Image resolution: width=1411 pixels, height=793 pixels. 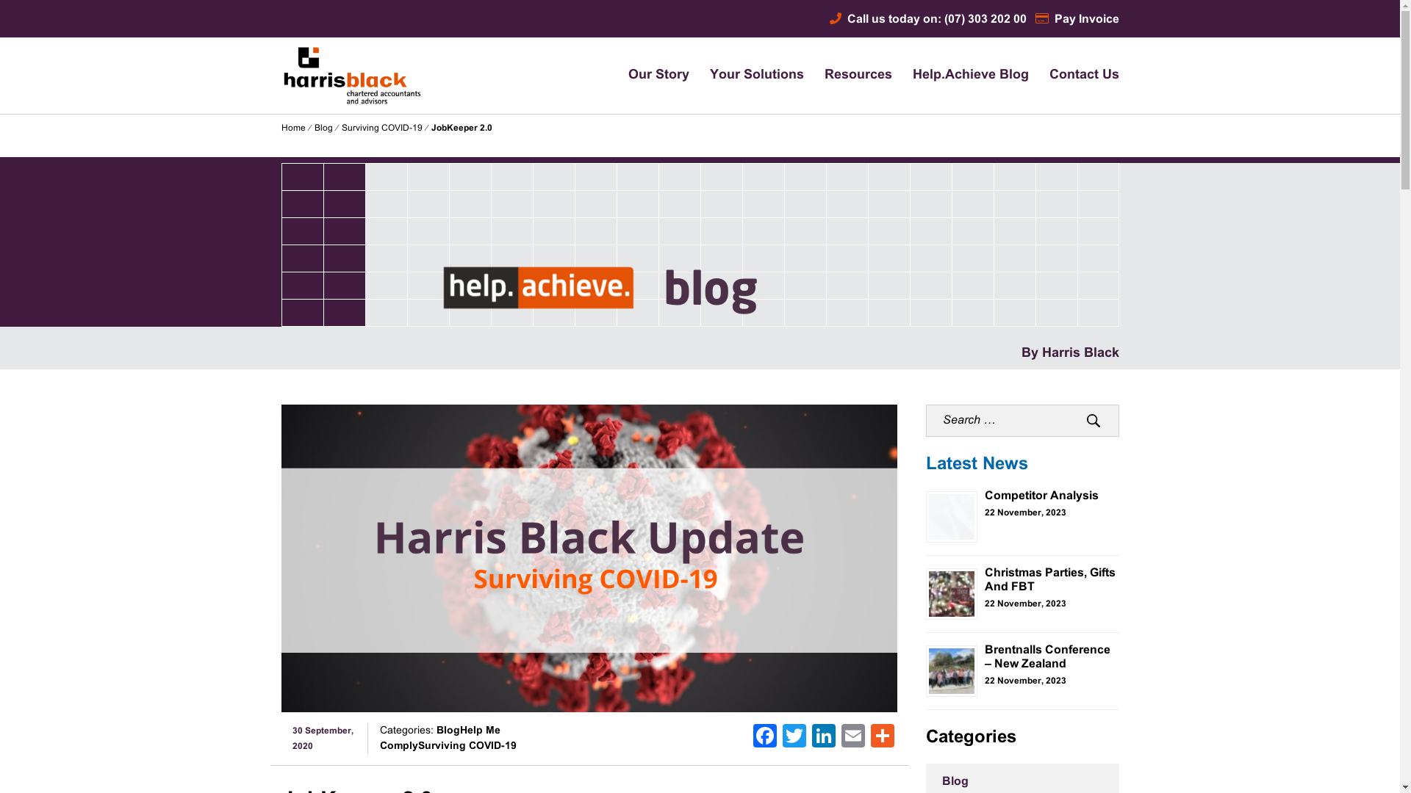 I want to click on Home, so click(x=292, y=128).